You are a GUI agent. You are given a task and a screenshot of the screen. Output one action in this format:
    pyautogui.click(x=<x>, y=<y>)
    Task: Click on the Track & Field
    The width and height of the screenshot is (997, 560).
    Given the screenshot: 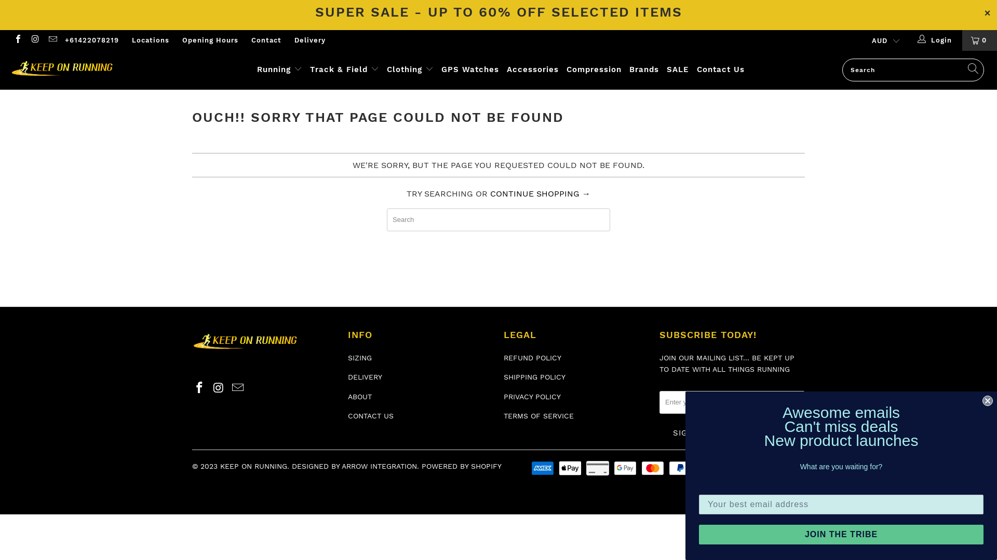 What is the action you would take?
    pyautogui.click(x=345, y=71)
    